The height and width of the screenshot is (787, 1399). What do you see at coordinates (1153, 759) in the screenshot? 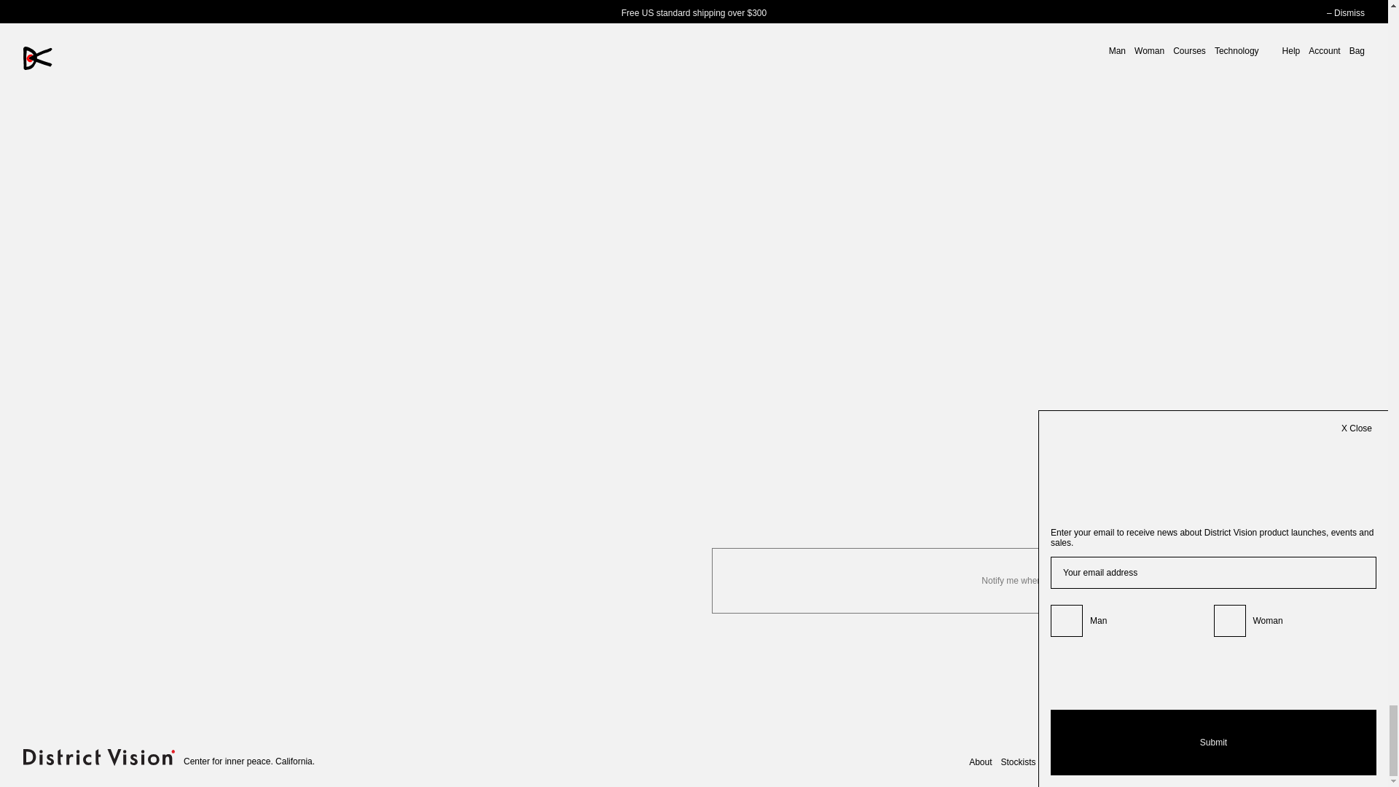
I see `Returns` at bounding box center [1153, 759].